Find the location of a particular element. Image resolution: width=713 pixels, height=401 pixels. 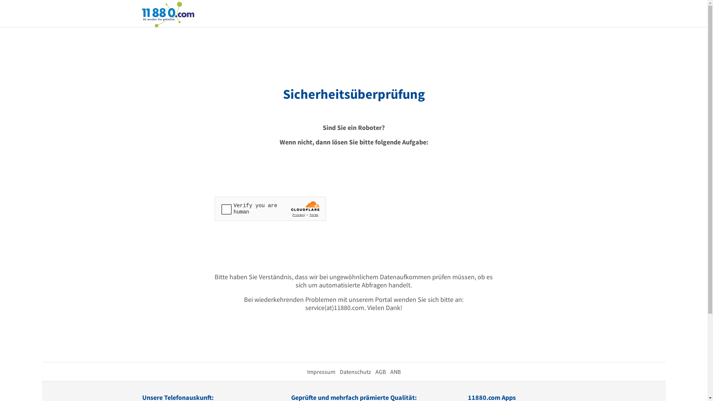

Datenschutz is located at coordinates (355, 372).